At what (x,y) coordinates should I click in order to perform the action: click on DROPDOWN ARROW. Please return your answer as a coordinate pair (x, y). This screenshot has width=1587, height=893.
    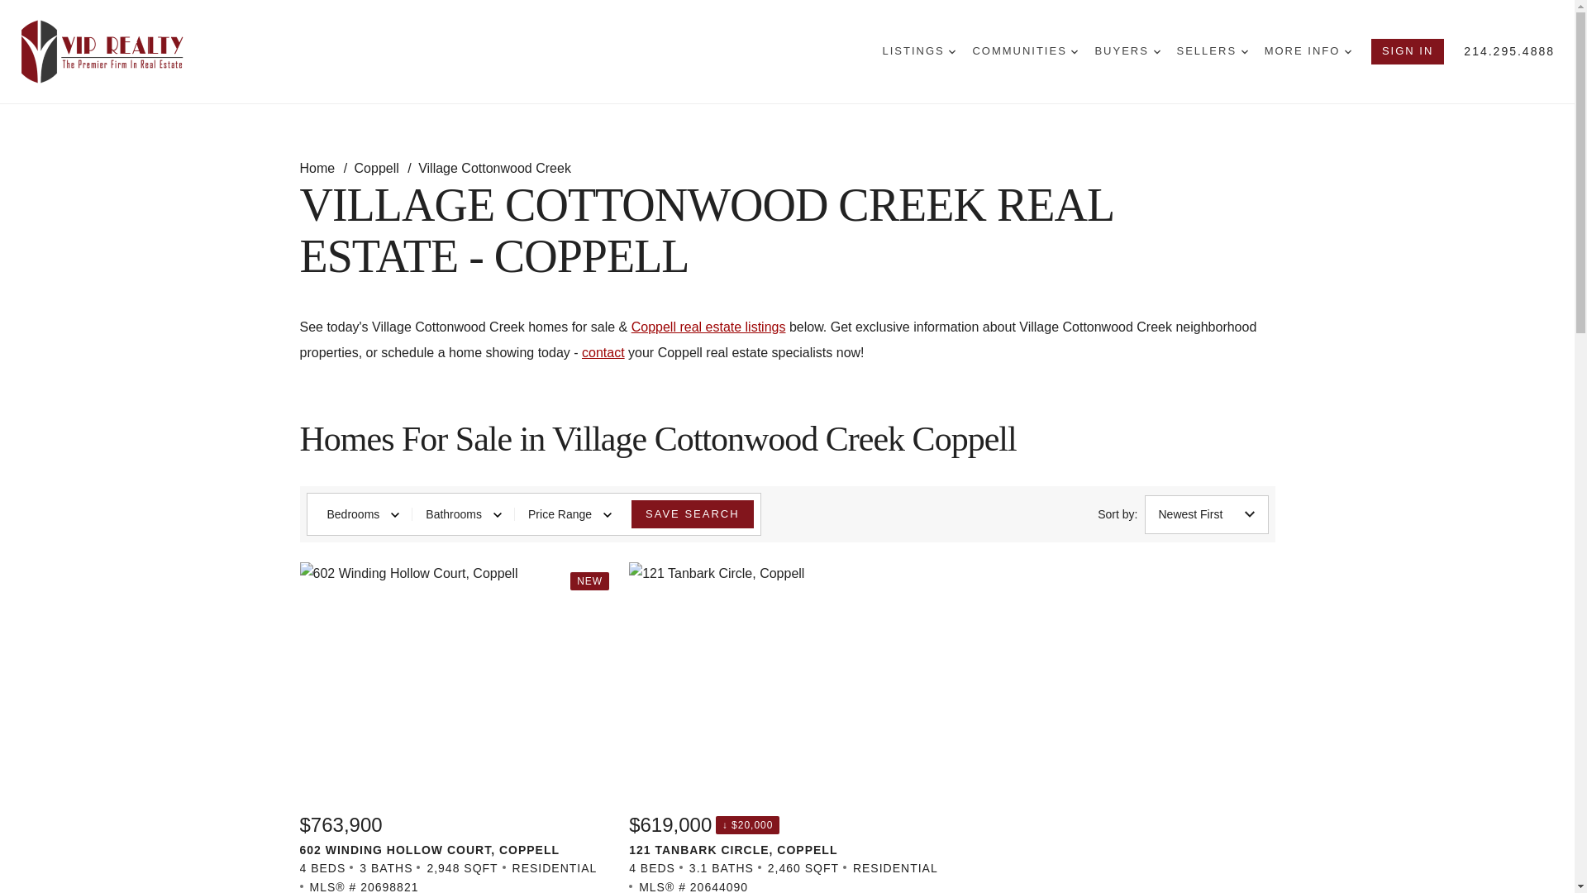
    Looking at the image, I should click on (1347, 51).